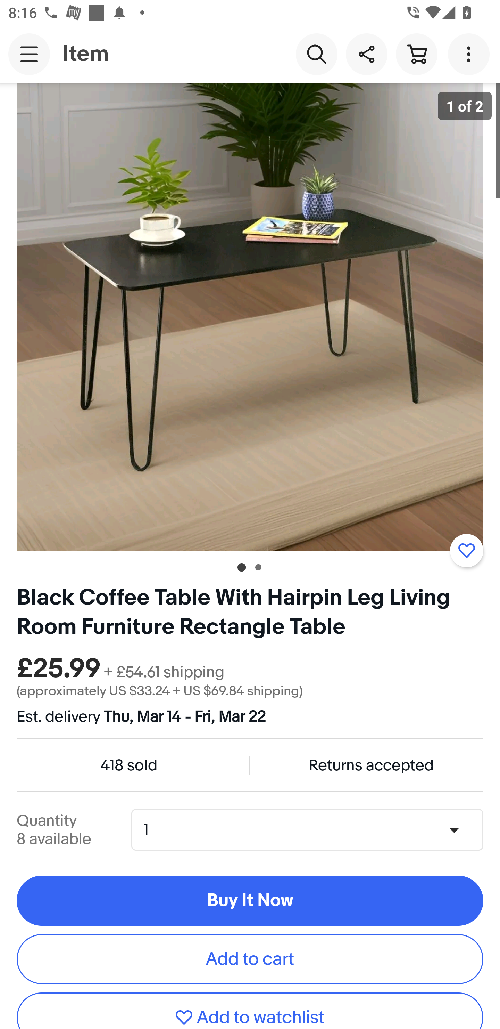 The height and width of the screenshot is (1029, 500). Describe the element at coordinates (29, 54) in the screenshot. I see `Main navigation, open` at that location.